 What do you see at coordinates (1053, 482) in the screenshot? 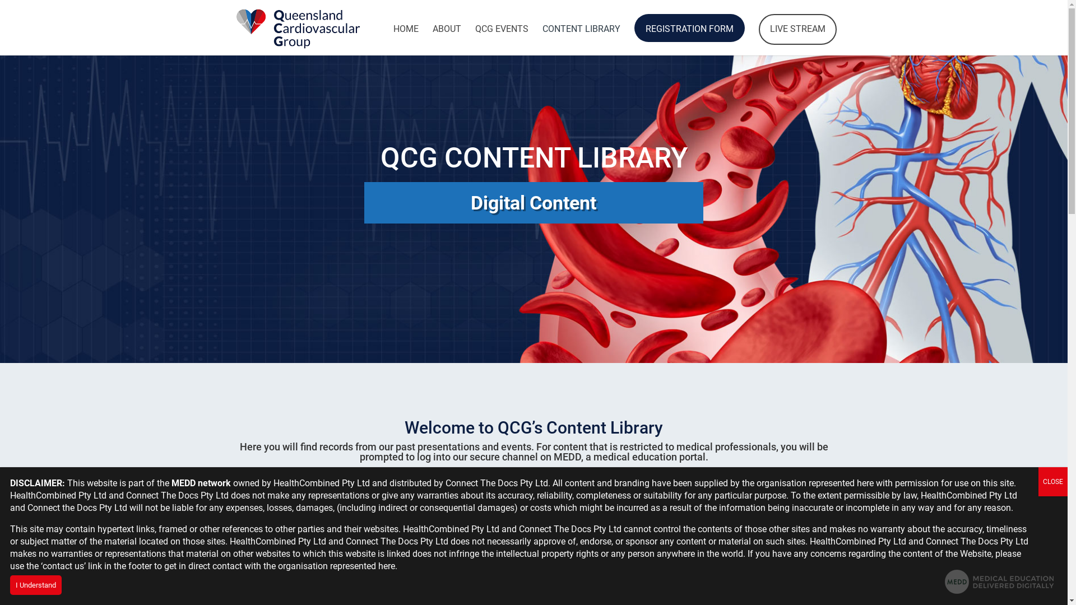
I see `CLOSE` at bounding box center [1053, 482].